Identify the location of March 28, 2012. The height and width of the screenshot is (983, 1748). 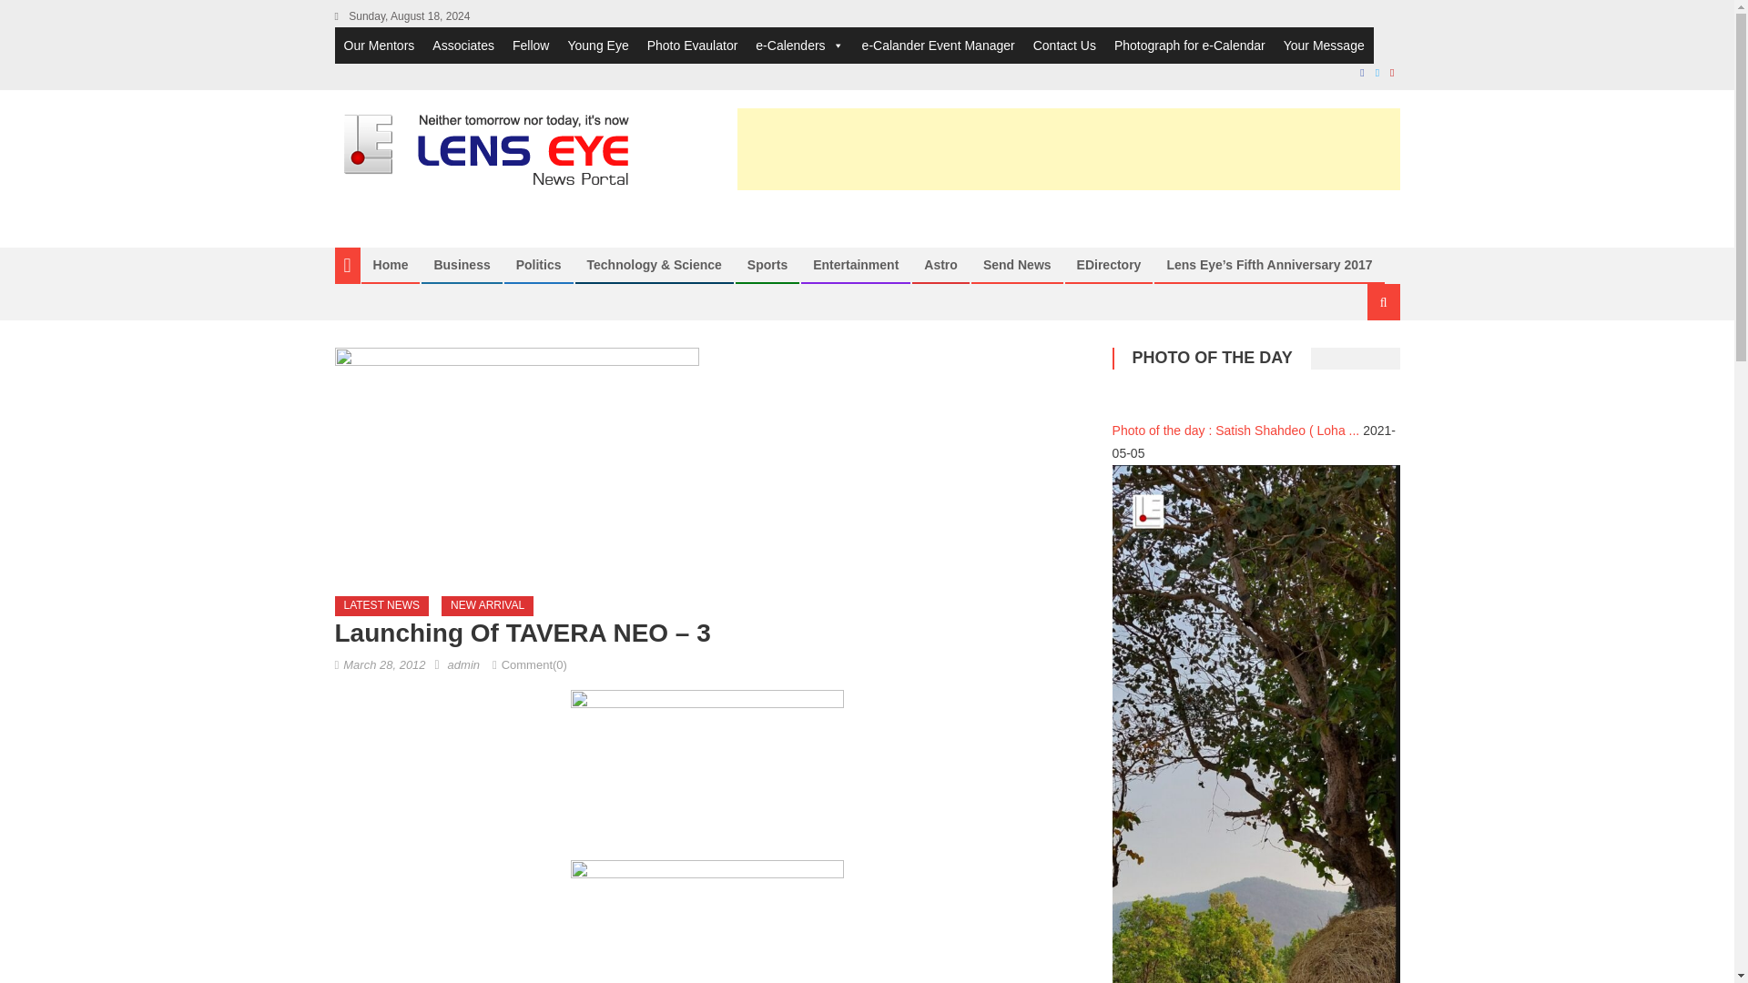
(383, 664).